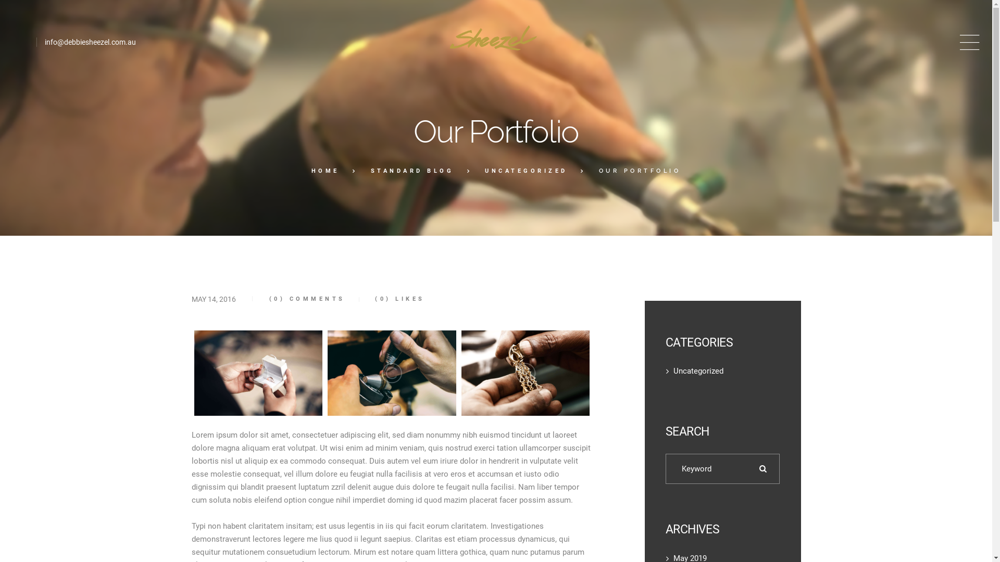 Image resolution: width=1000 pixels, height=562 pixels. What do you see at coordinates (413, 171) in the screenshot?
I see `STANDARD BLOG` at bounding box center [413, 171].